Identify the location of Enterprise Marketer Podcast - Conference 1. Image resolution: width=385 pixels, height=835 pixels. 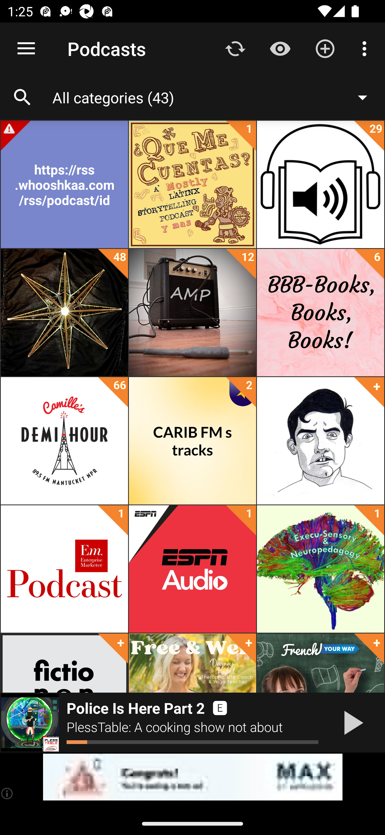
(64, 569).